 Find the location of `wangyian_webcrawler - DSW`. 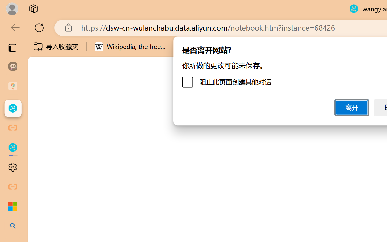

wangyian_webcrawler - DSW is located at coordinates (13, 148).